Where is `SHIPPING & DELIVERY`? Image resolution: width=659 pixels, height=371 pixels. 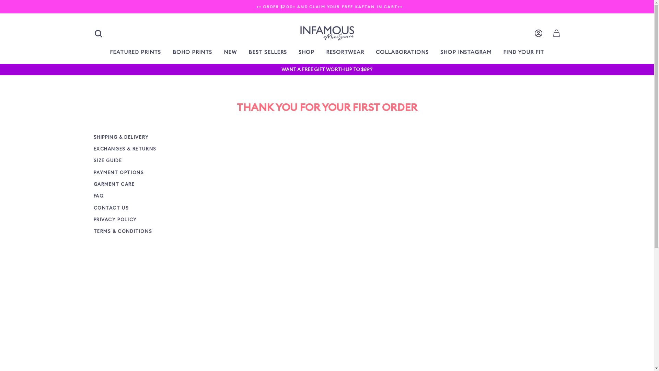
SHIPPING & DELIVERY is located at coordinates (149, 137).